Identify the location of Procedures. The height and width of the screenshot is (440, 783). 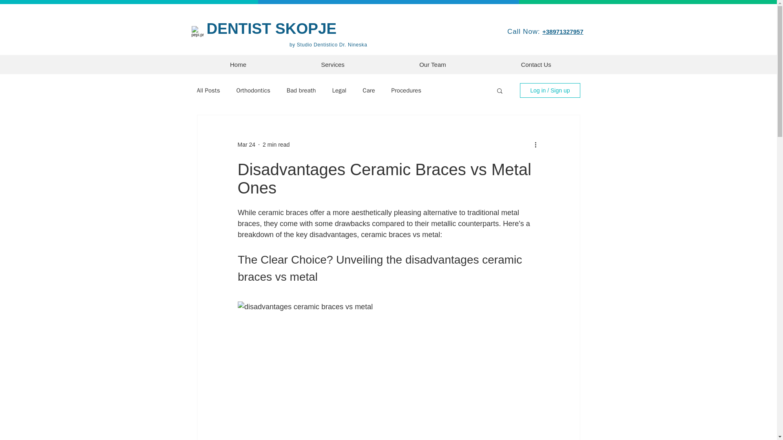
(406, 90).